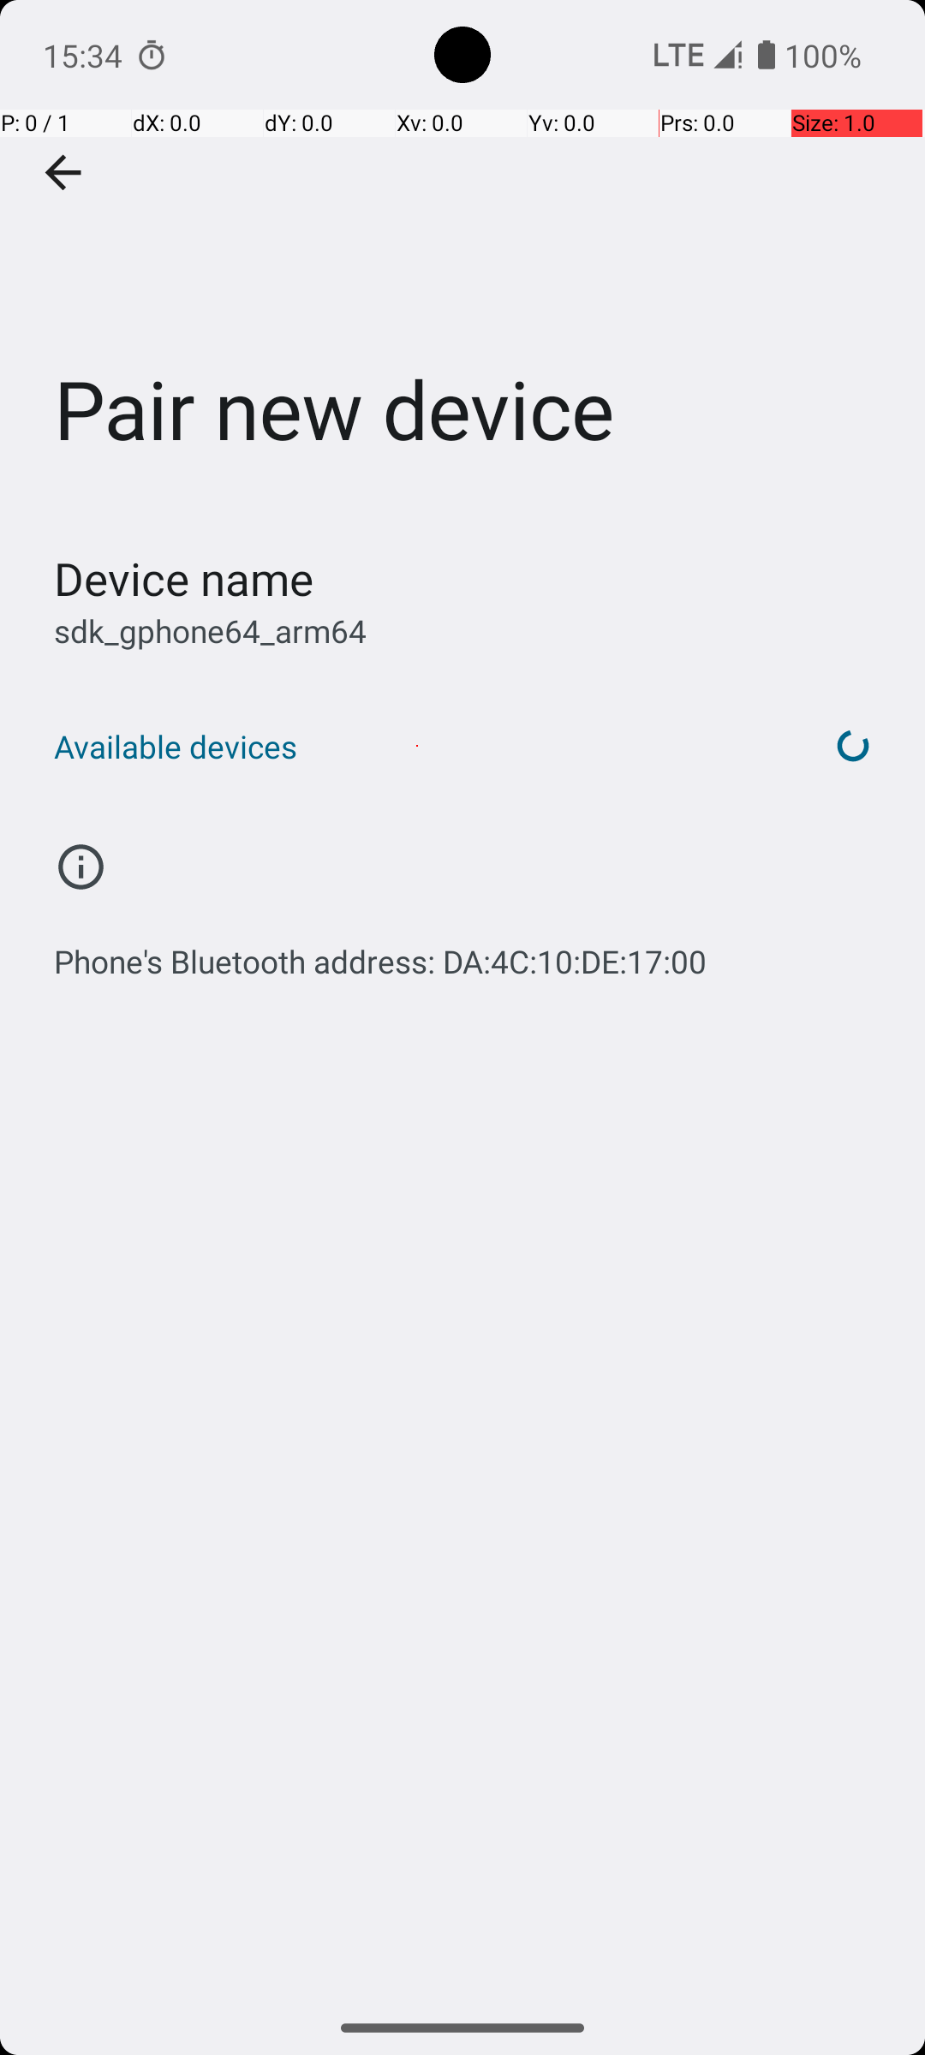  Describe the element at coordinates (380, 952) in the screenshot. I see `Phone's Bluetooth address: DA:4C:10:DE:17:00` at that location.